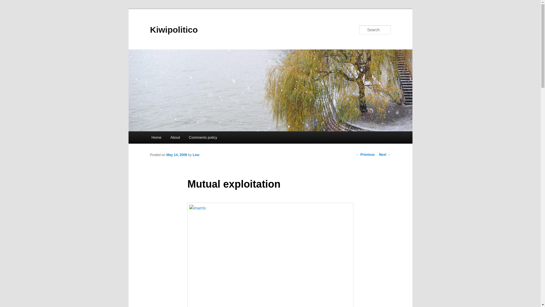 The image size is (545, 307). Describe the element at coordinates (174, 30) in the screenshot. I see `Kiwipolitico` at that location.